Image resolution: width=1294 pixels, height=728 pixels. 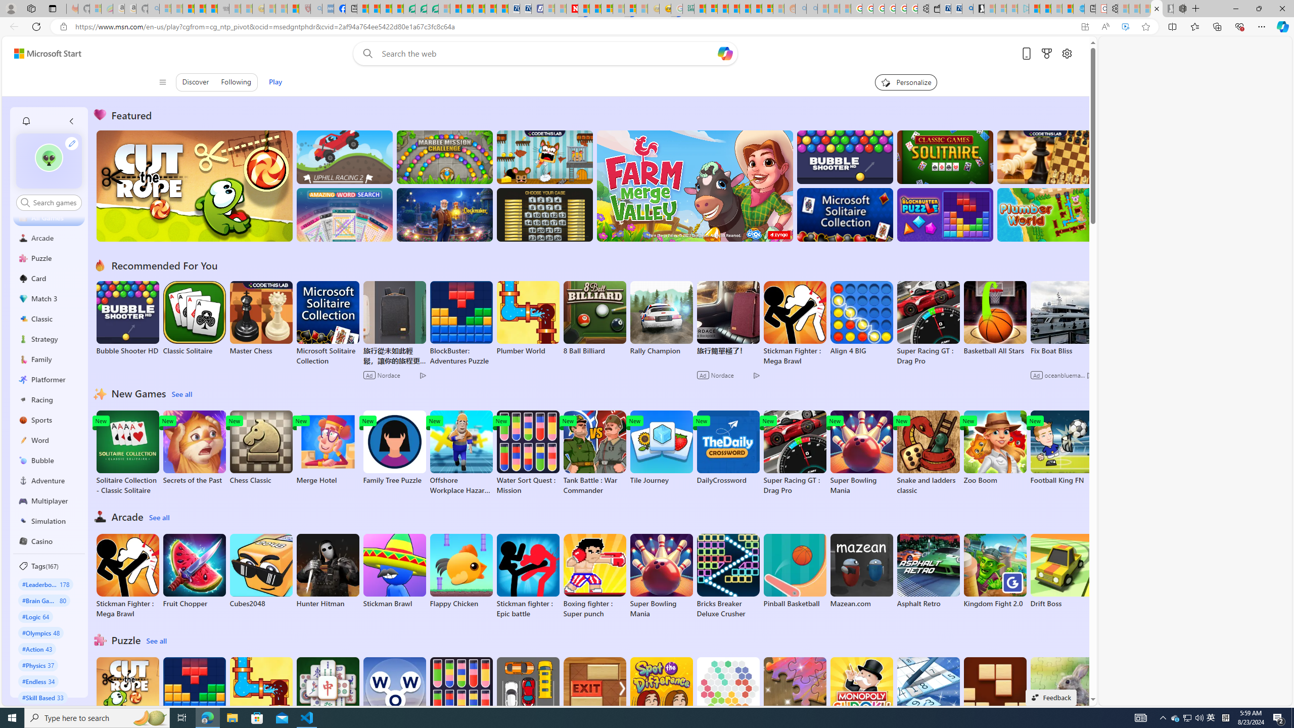 What do you see at coordinates (261, 571) in the screenshot?
I see `Cubes2048` at bounding box center [261, 571].